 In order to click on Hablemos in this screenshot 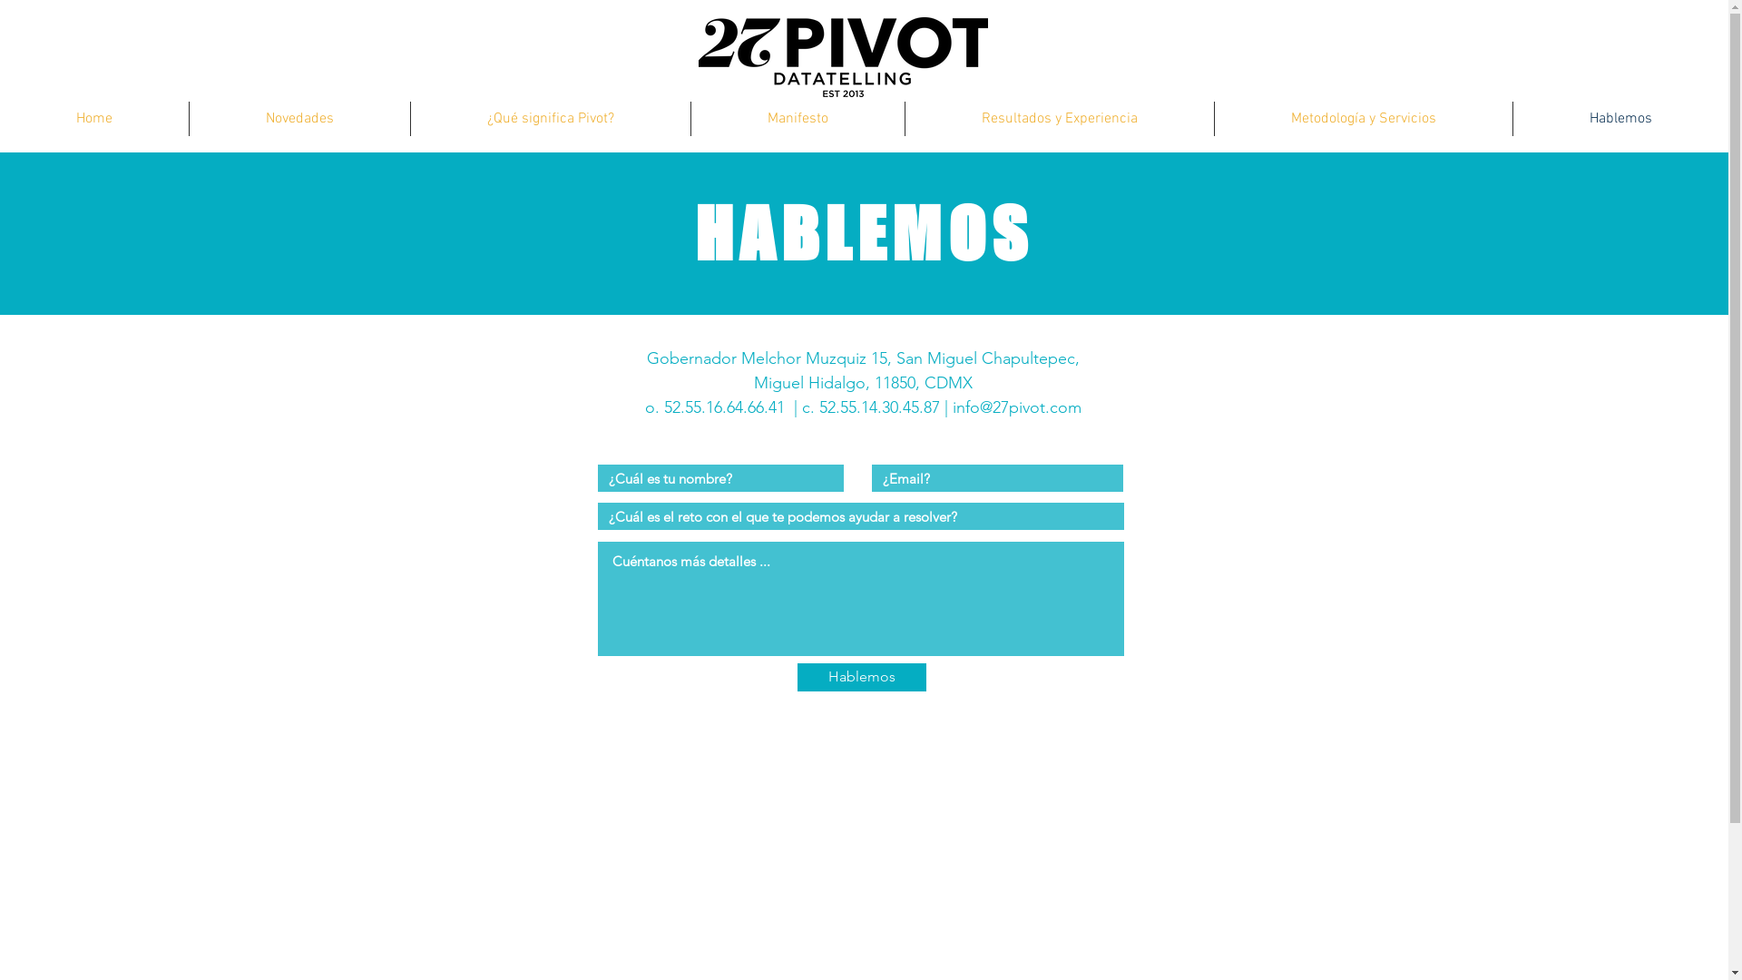, I will do `click(1620, 119)`.